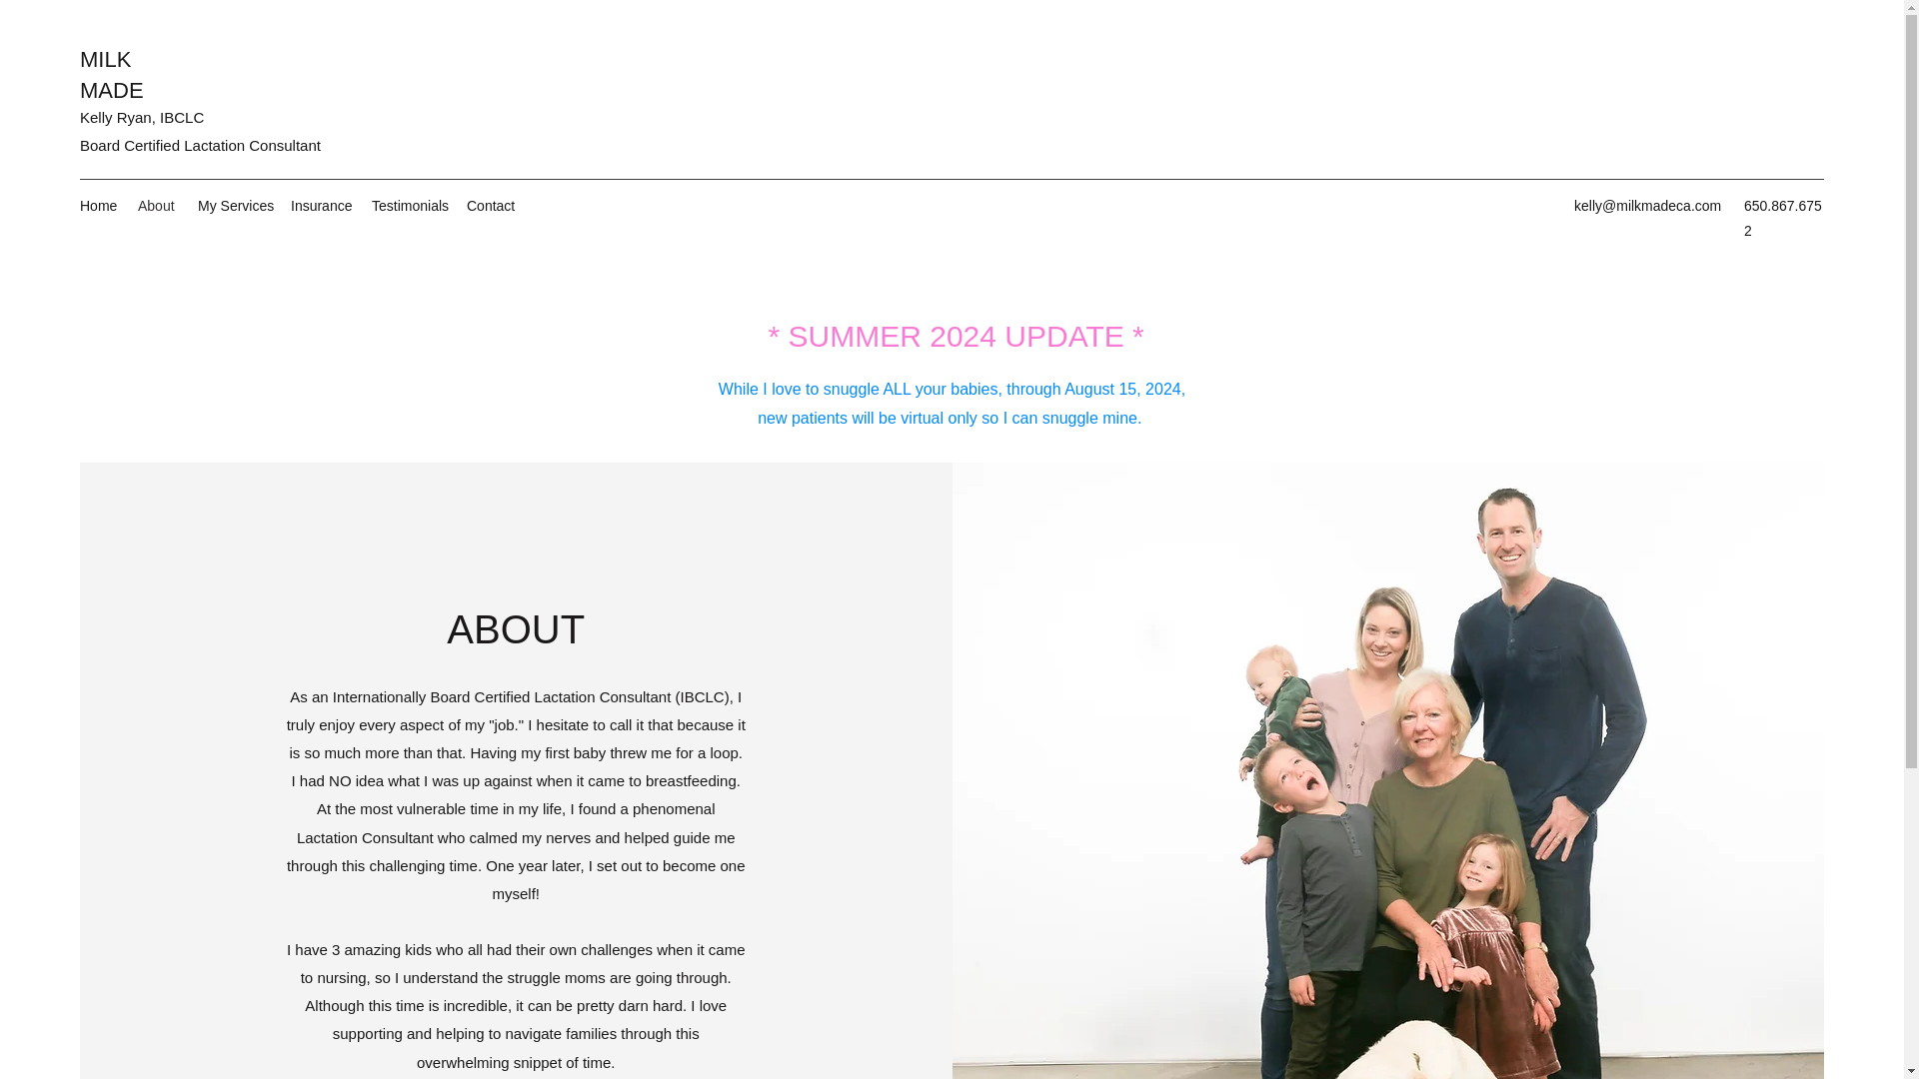 This screenshot has height=1079, width=1919. I want to click on Contact, so click(491, 206).